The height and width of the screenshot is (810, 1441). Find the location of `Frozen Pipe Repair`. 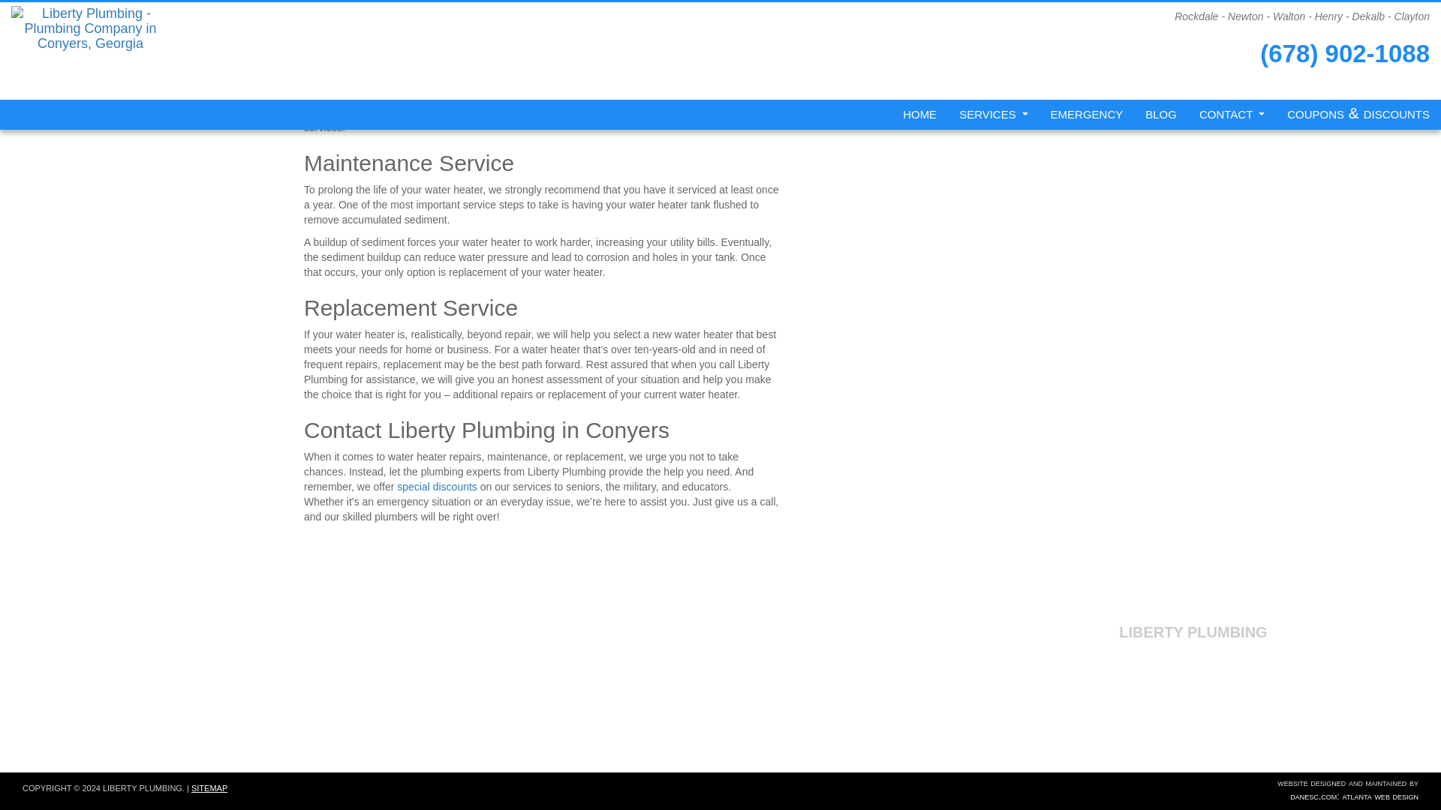

Frozen Pipe Repair is located at coordinates (246, 672).